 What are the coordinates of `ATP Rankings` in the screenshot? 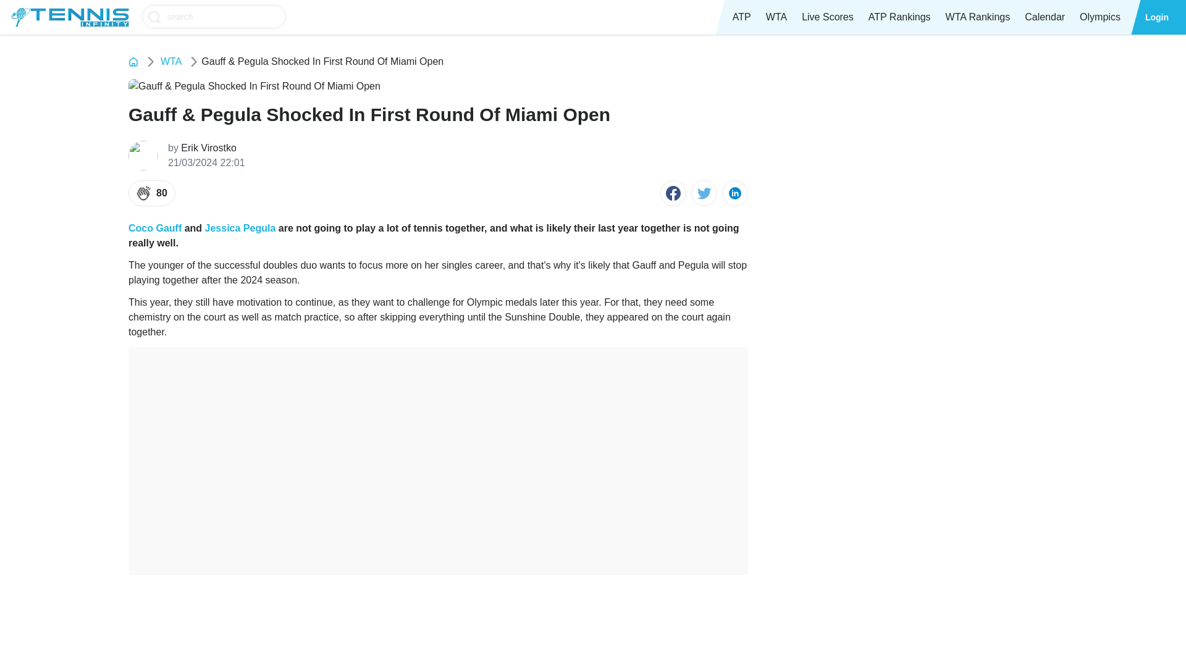 It's located at (899, 17).